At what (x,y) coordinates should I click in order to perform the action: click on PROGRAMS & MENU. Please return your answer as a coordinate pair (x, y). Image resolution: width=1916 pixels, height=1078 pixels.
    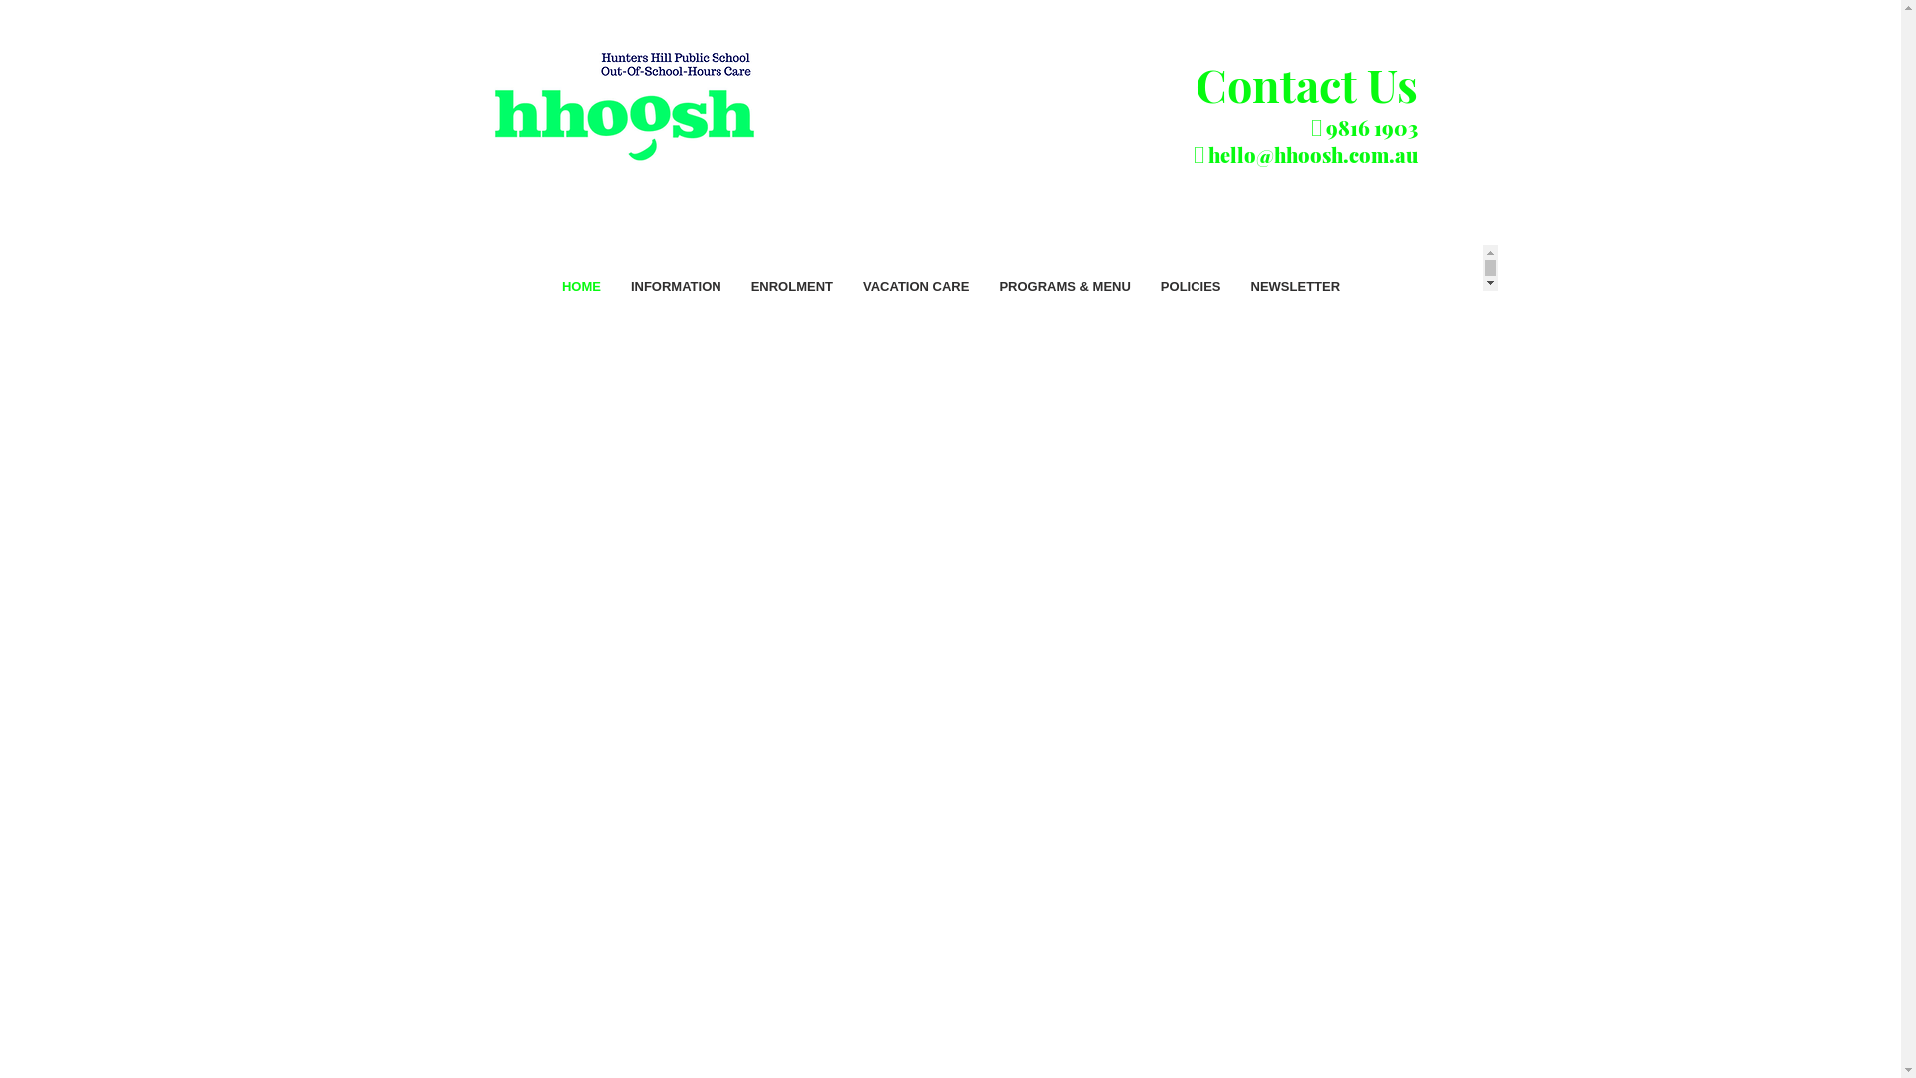
    Looking at the image, I should click on (1064, 303).